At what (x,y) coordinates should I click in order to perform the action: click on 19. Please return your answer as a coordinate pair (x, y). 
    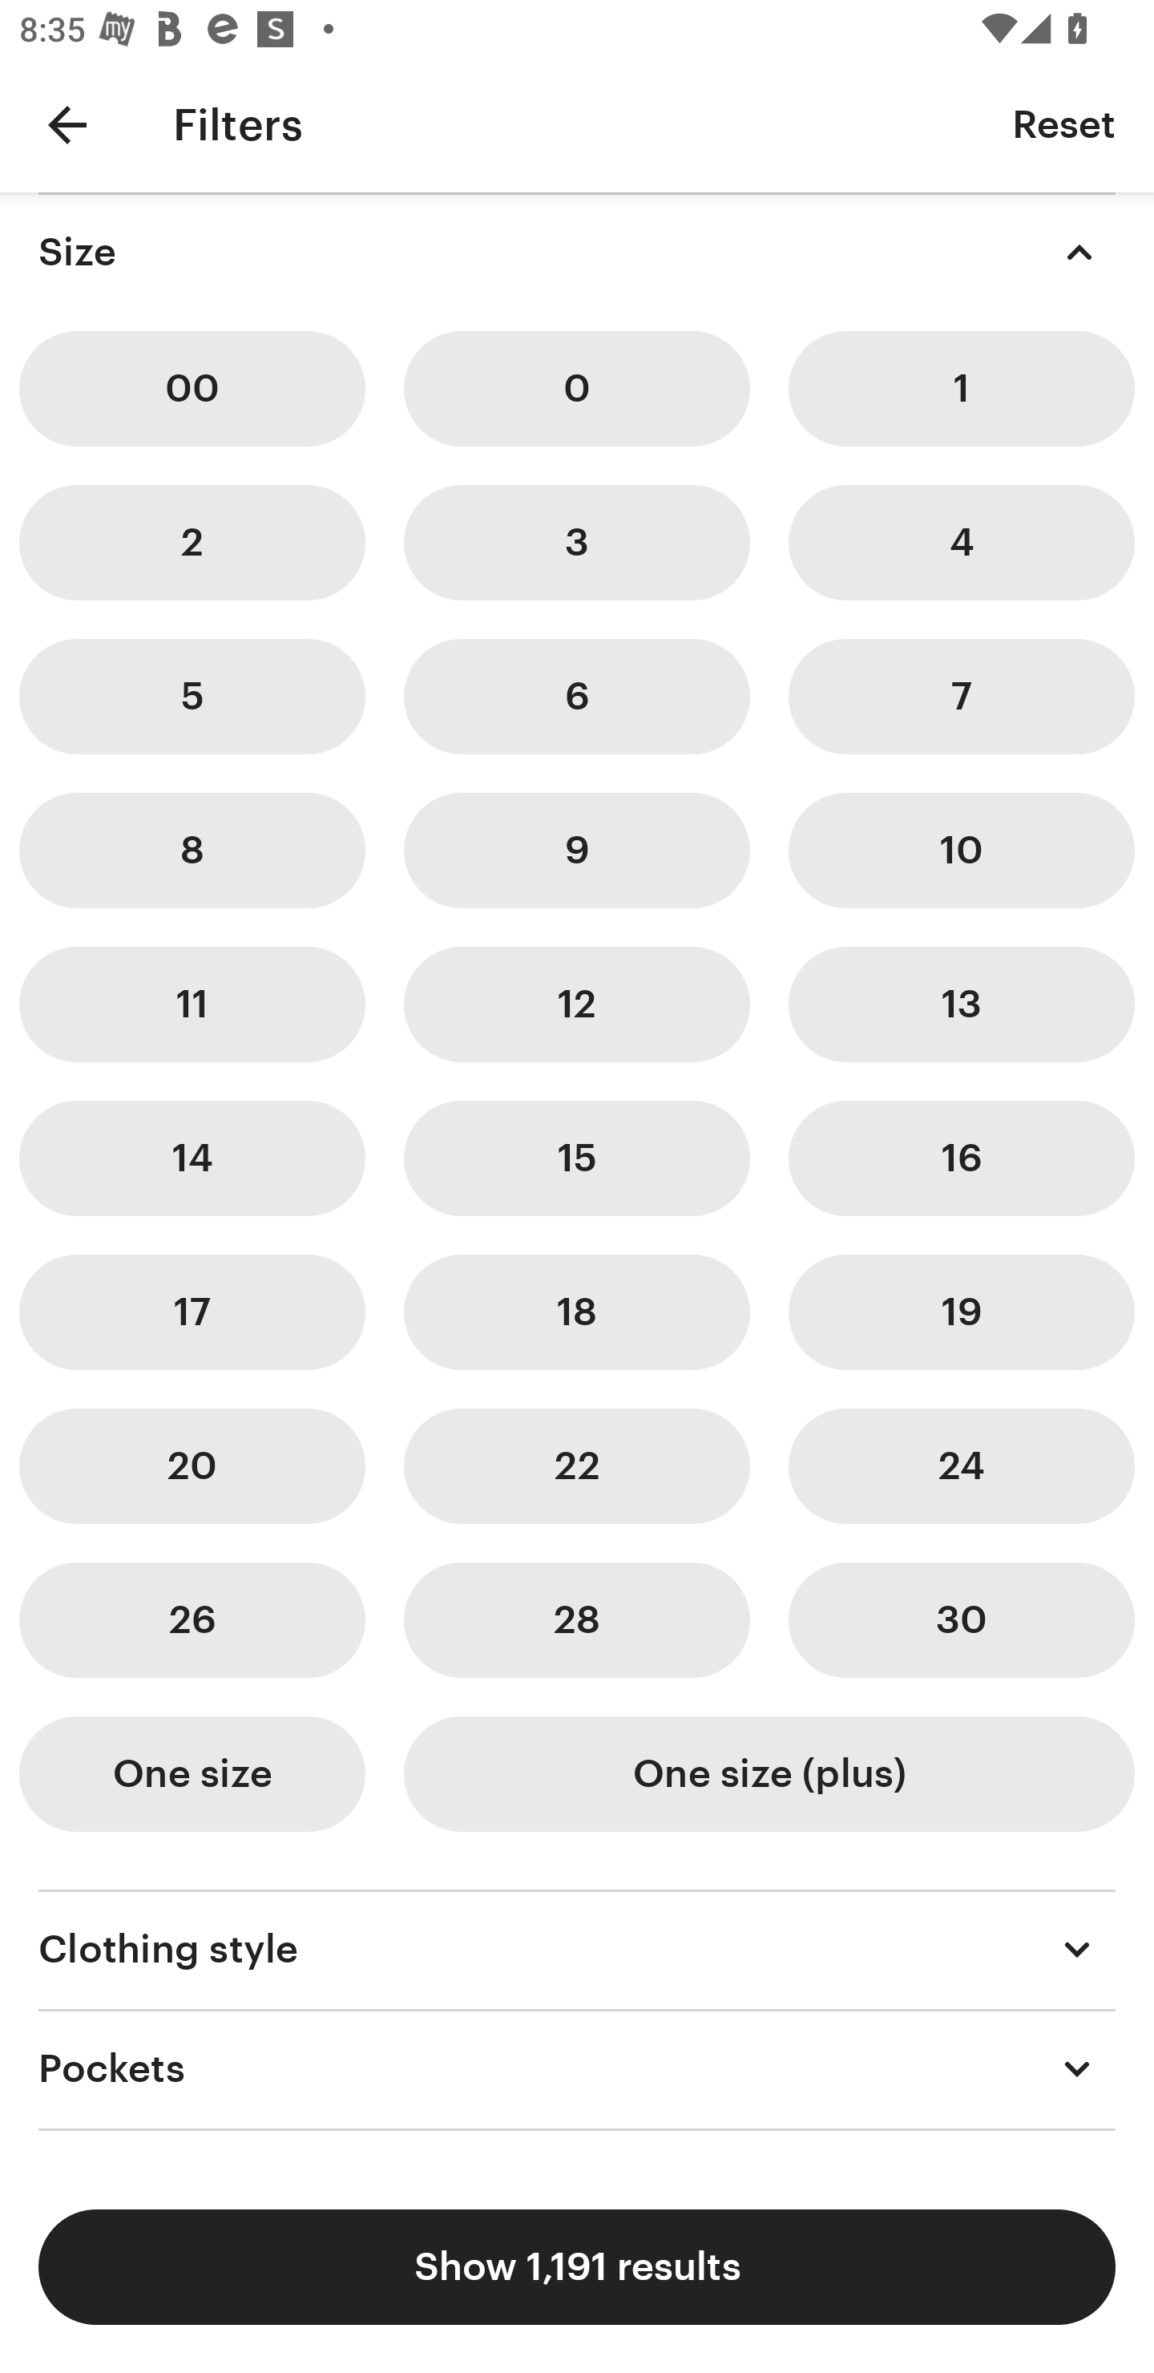
    Looking at the image, I should click on (961, 1312).